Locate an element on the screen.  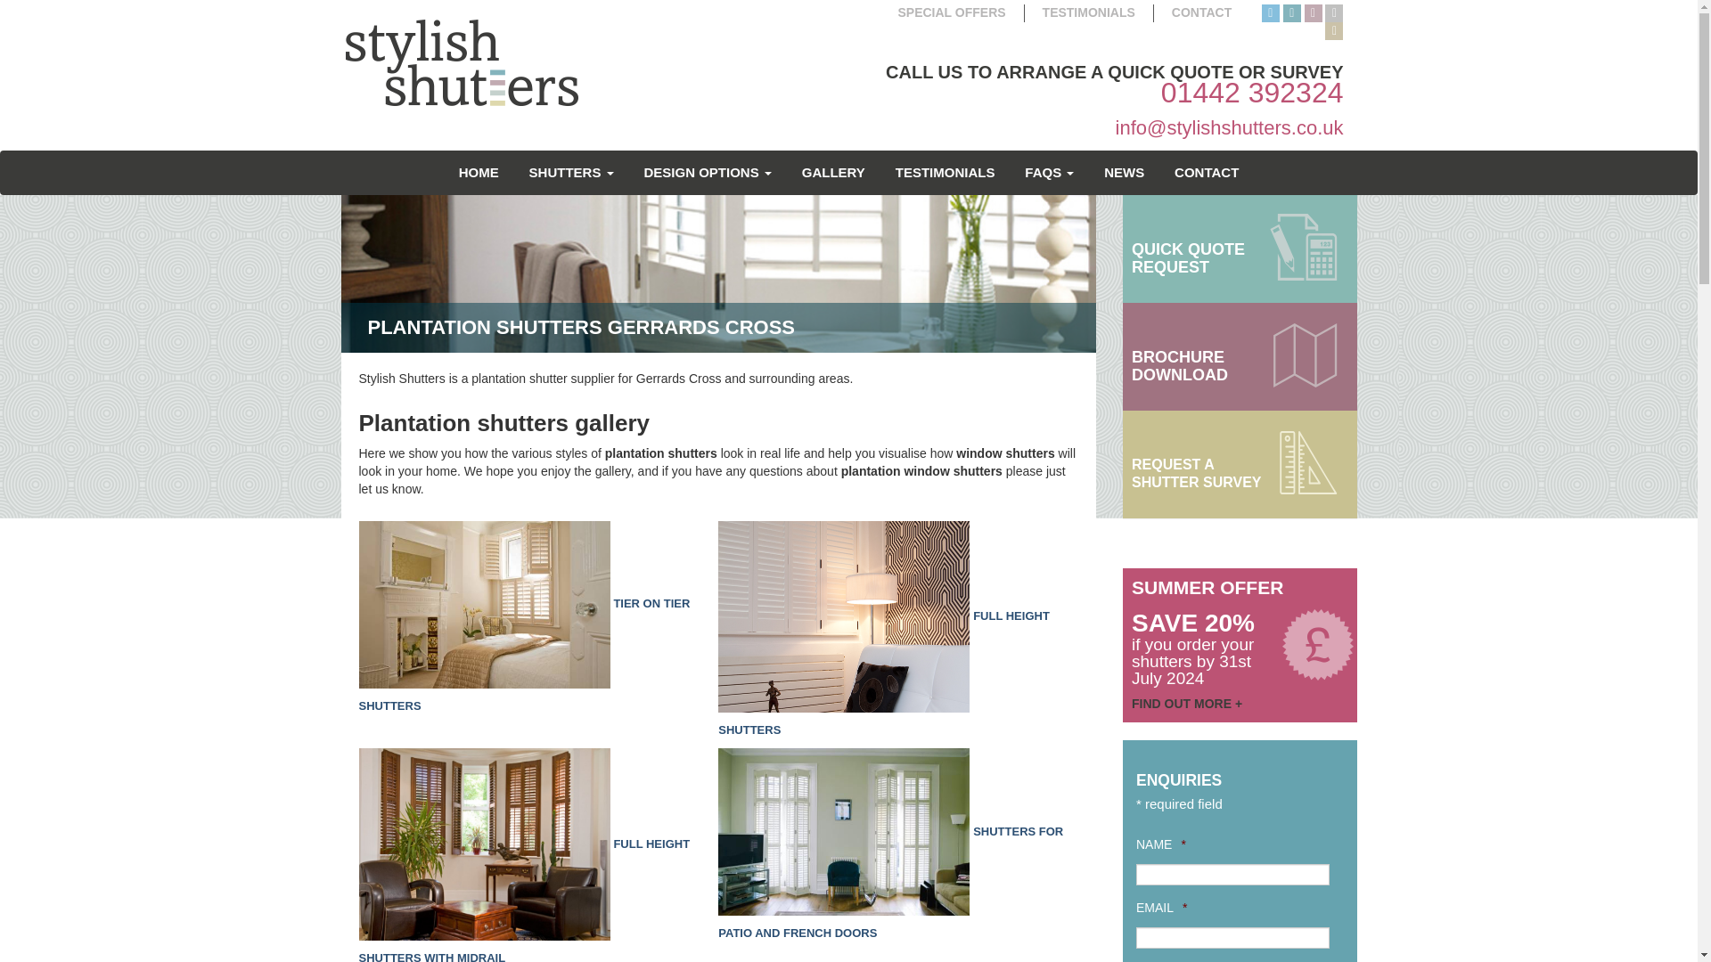
Gallery is located at coordinates (834, 172).